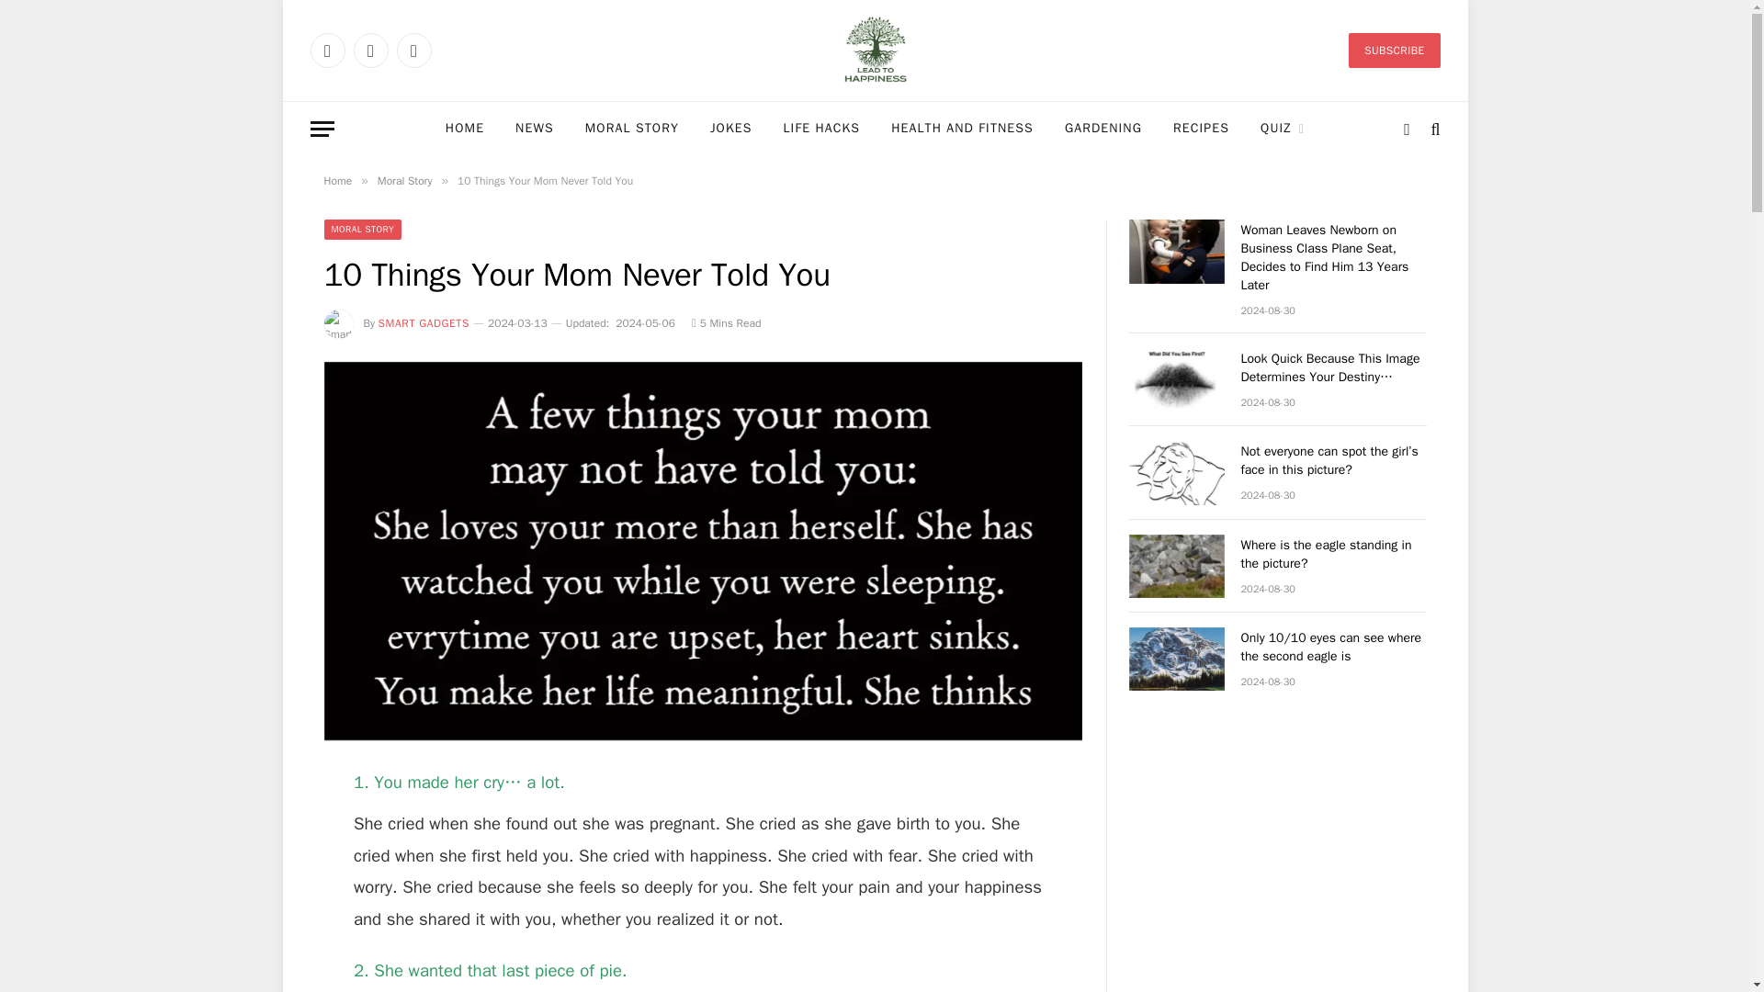 The width and height of the screenshot is (1764, 992). I want to click on GARDENING, so click(1102, 129).